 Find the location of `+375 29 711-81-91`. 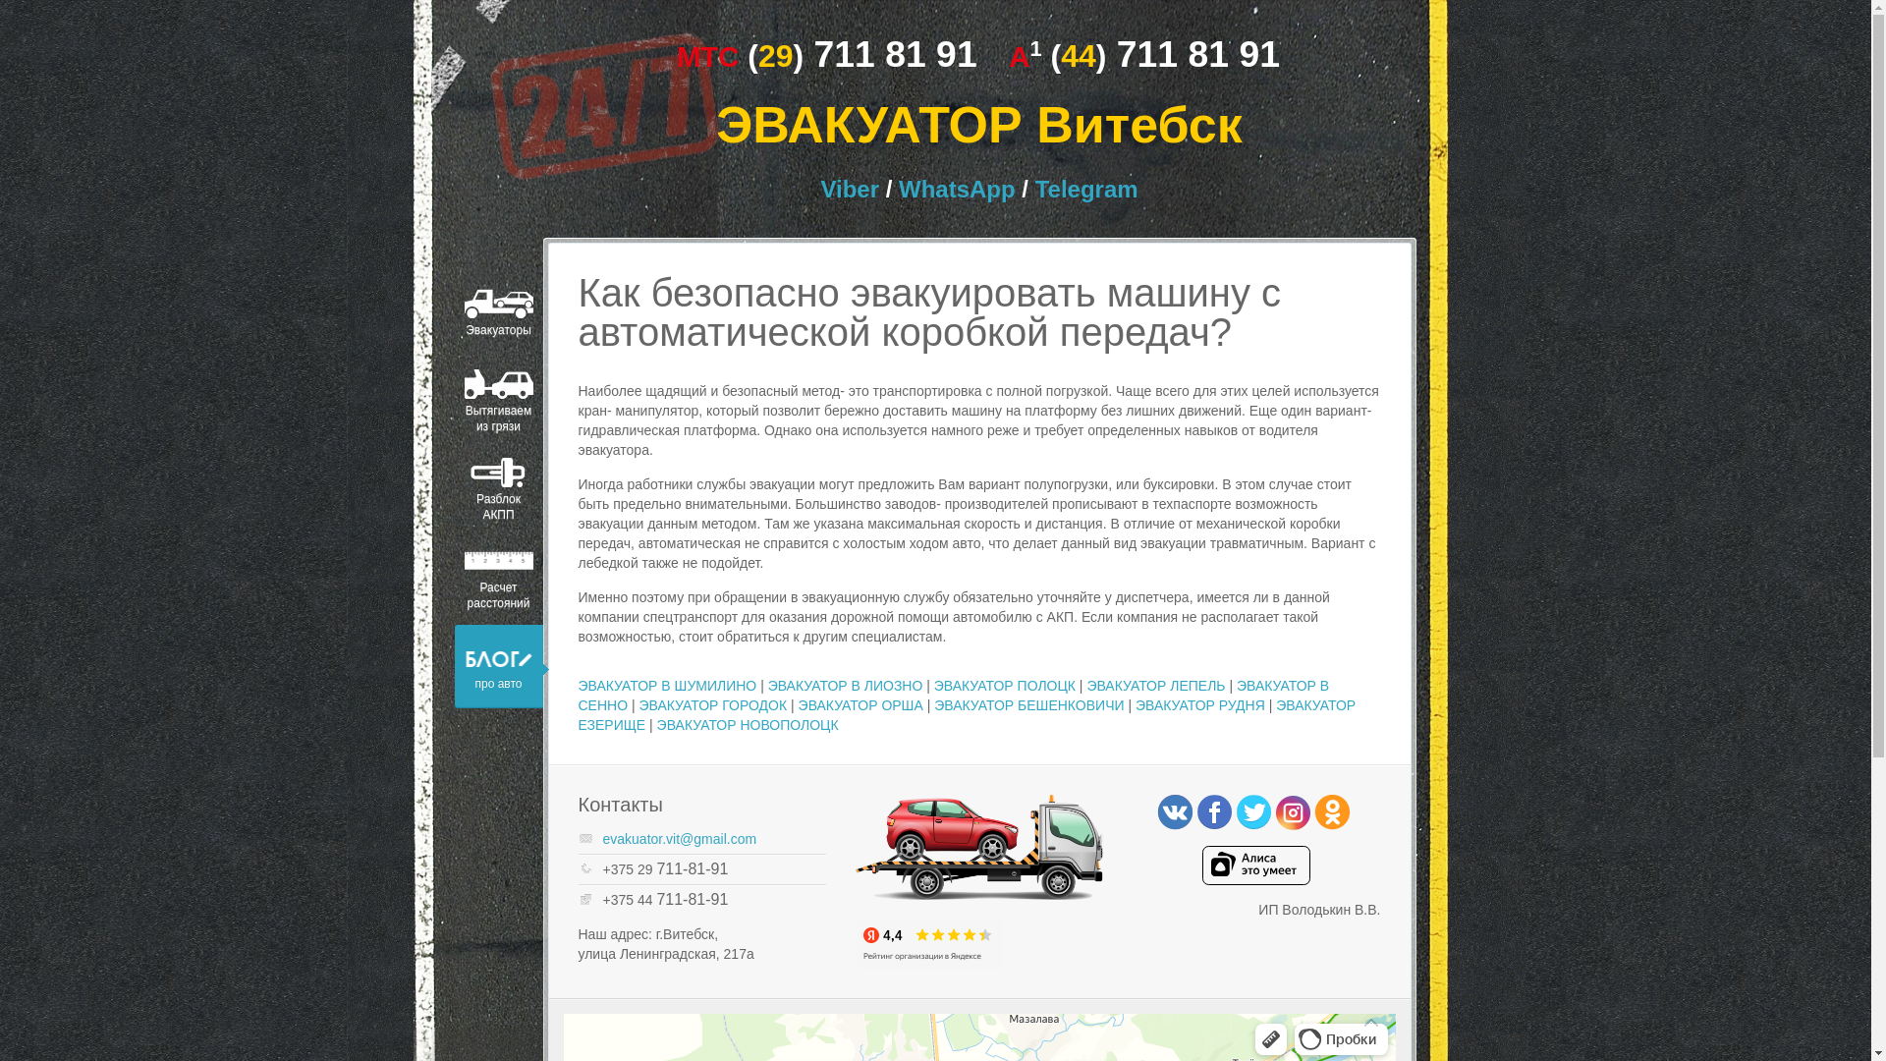

+375 29 711-81-91 is located at coordinates (715, 869).